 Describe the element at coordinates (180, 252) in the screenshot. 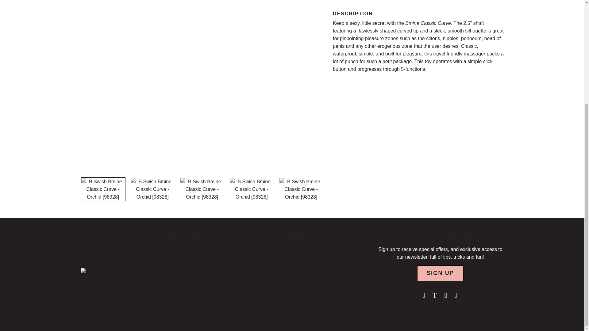

I see `Shop Boxes` at that location.